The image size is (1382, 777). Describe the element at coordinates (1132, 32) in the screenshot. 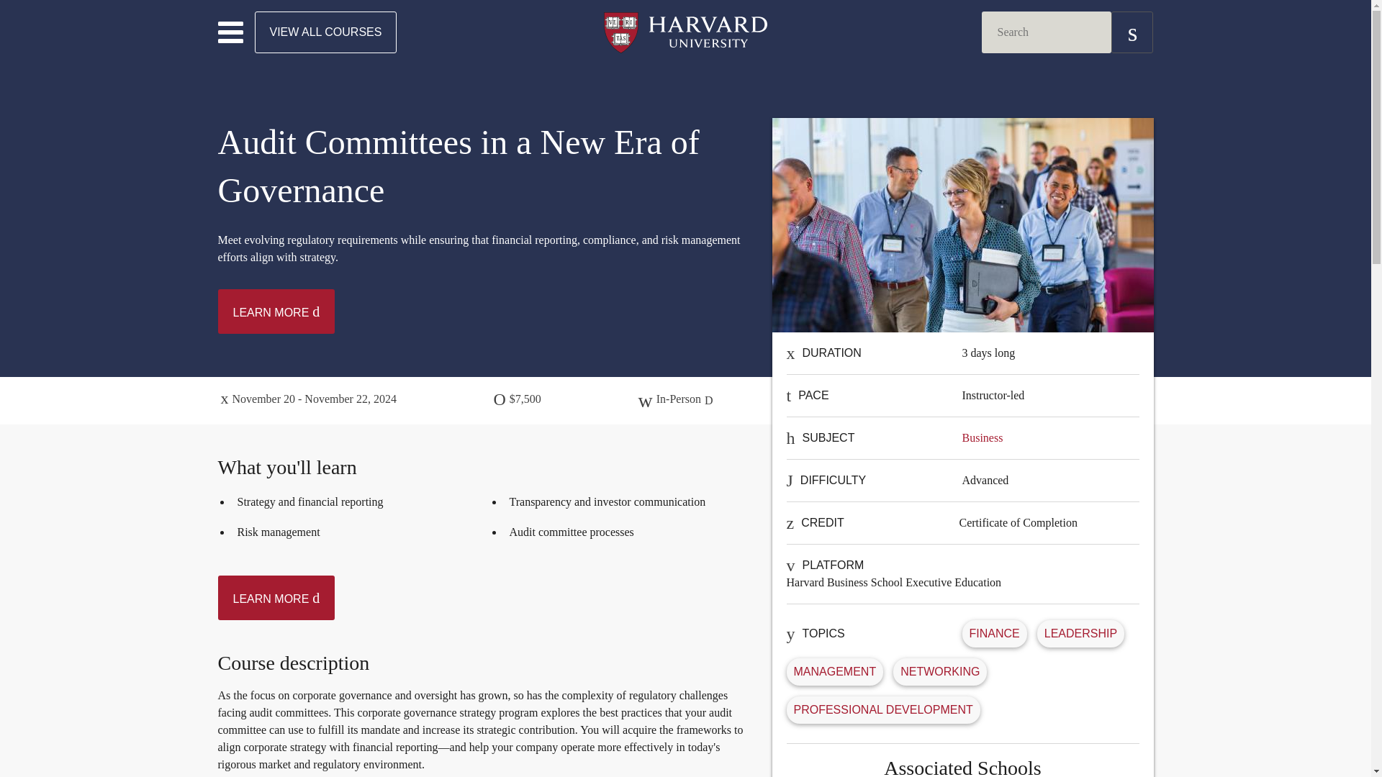

I see `Apply` at that location.